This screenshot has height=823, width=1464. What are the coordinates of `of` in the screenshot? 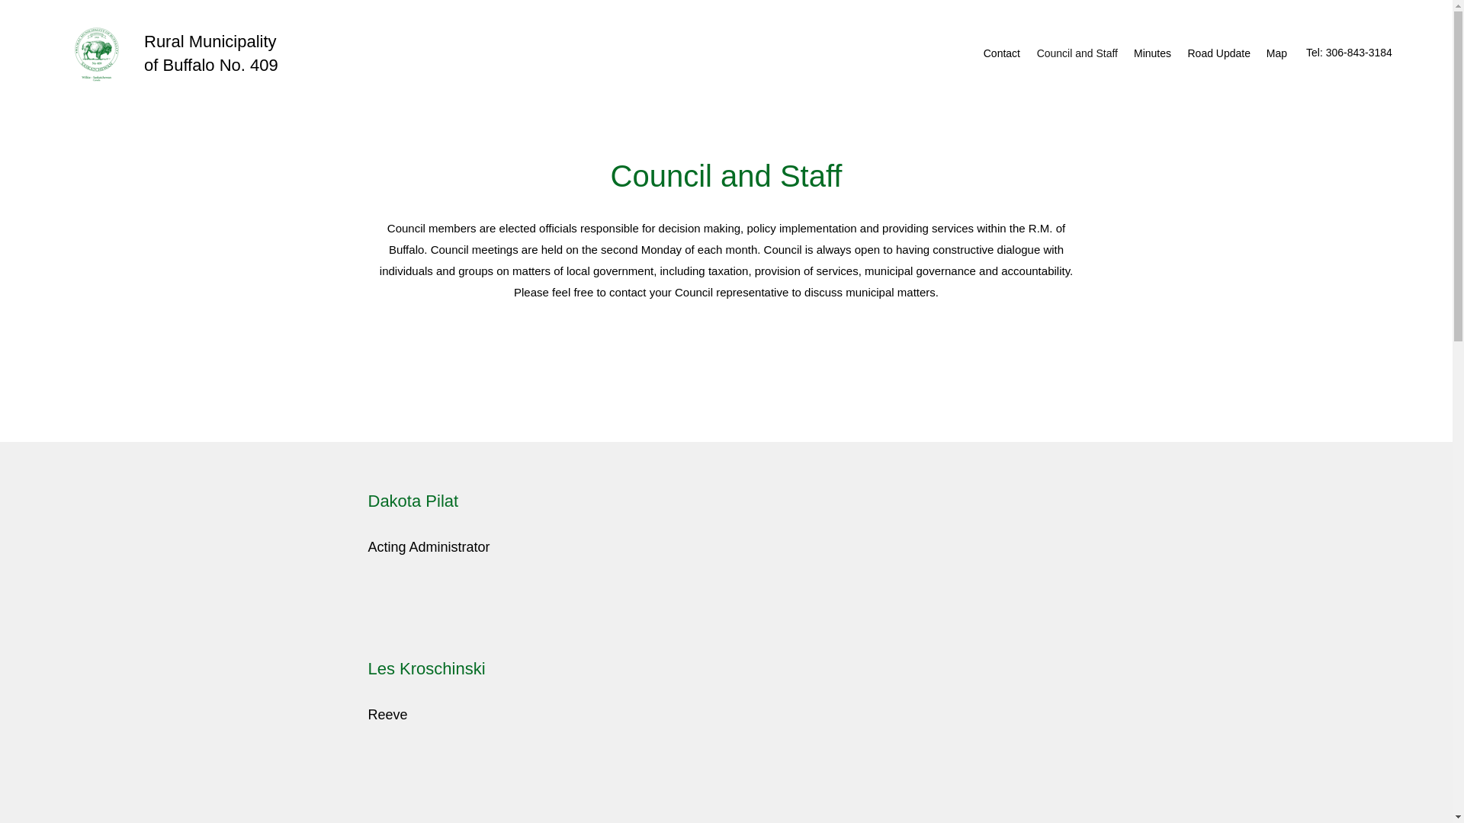 It's located at (152, 66).